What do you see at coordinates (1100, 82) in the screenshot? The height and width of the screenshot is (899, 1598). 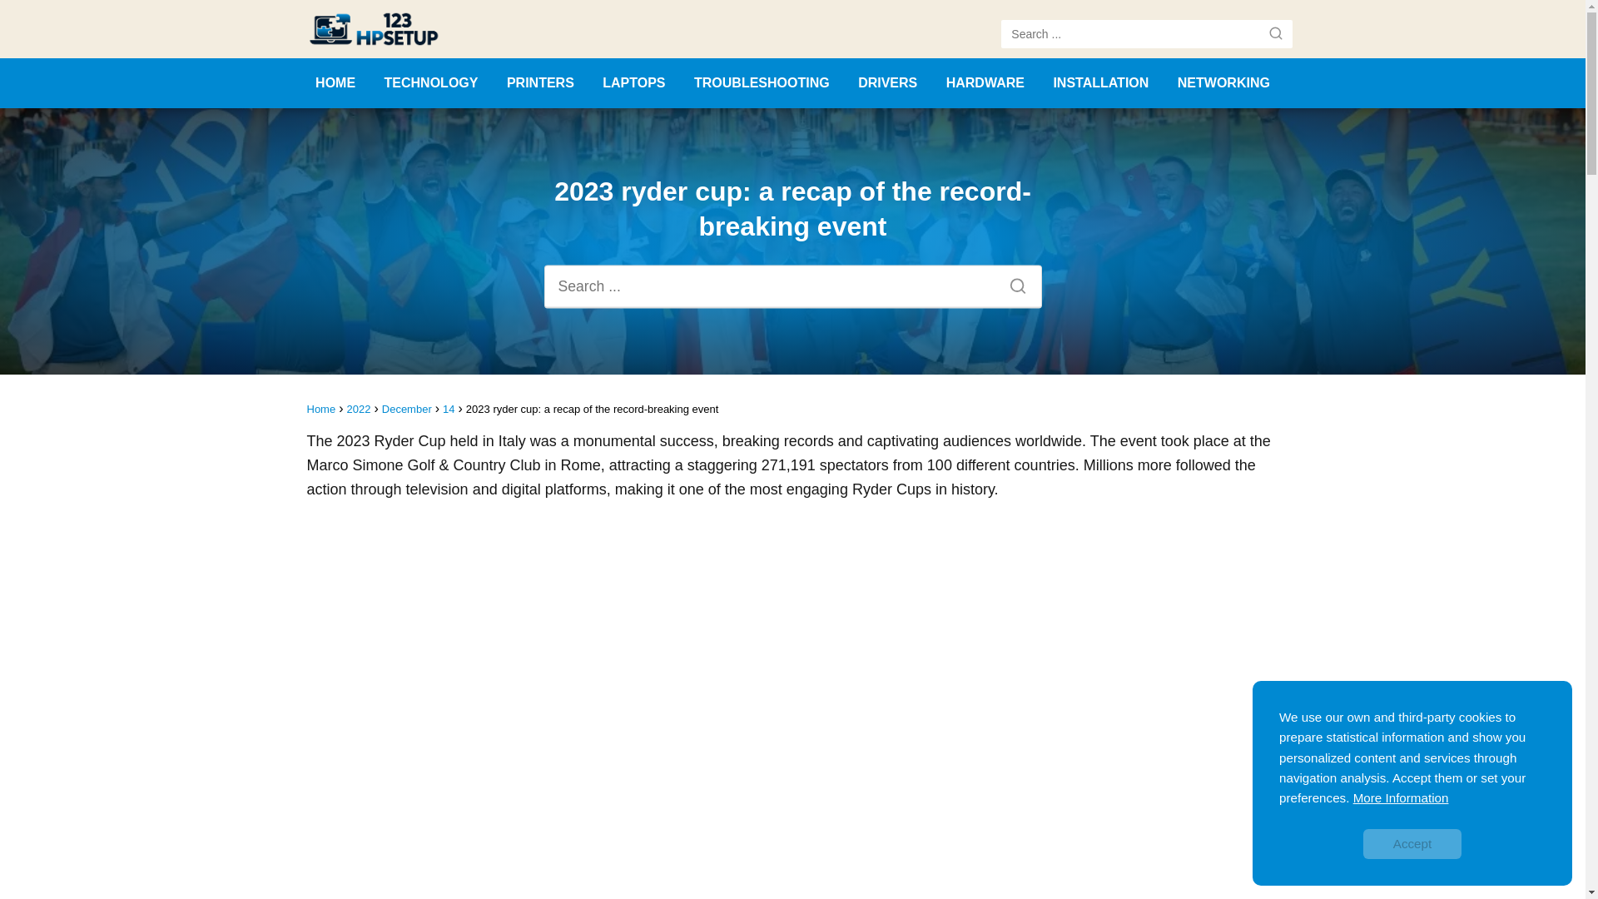 I see `INSTALLATION` at bounding box center [1100, 82].